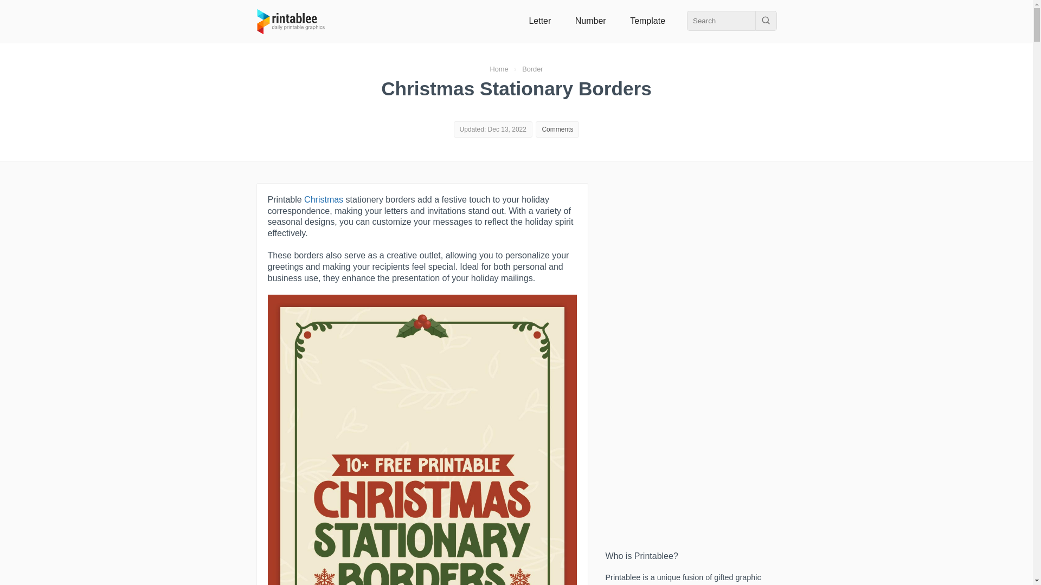 The width and height of the screenshot is (1041, 585). I want to click on Letter, so click(539, 21).